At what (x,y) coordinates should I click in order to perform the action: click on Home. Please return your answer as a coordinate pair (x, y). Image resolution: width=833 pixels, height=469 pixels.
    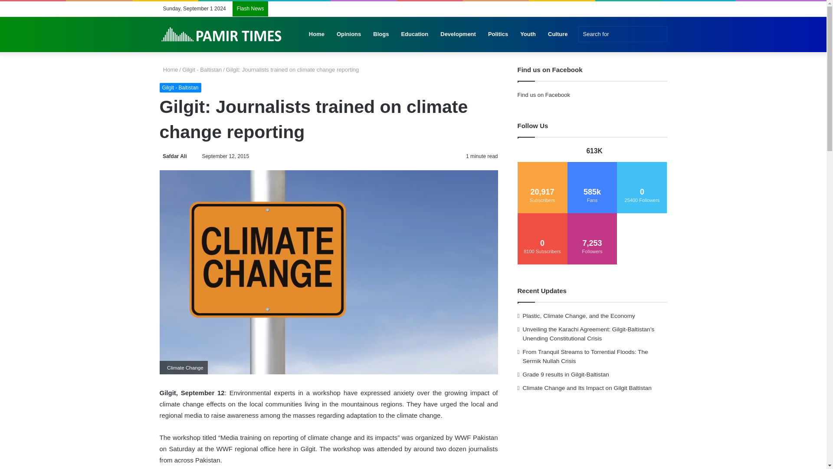
    Looking at the image, I should click on (169, 69).